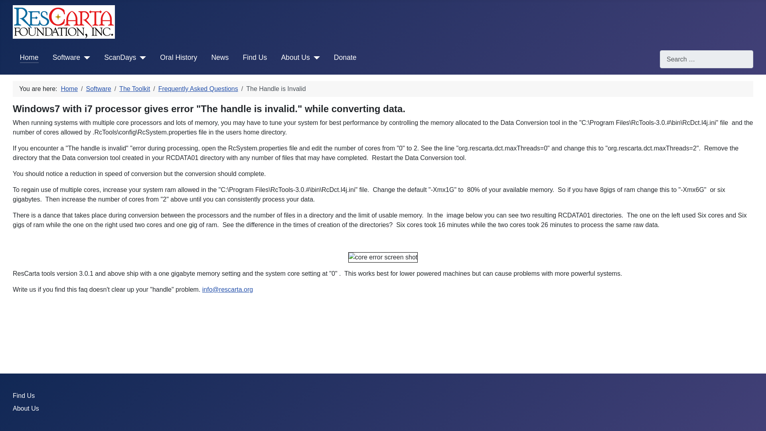 The height and width of the screenshot is (431, 766). What do you see at coordinates (219, 57) in the screenshot?
I see `News` at bounding box center [219, 57].